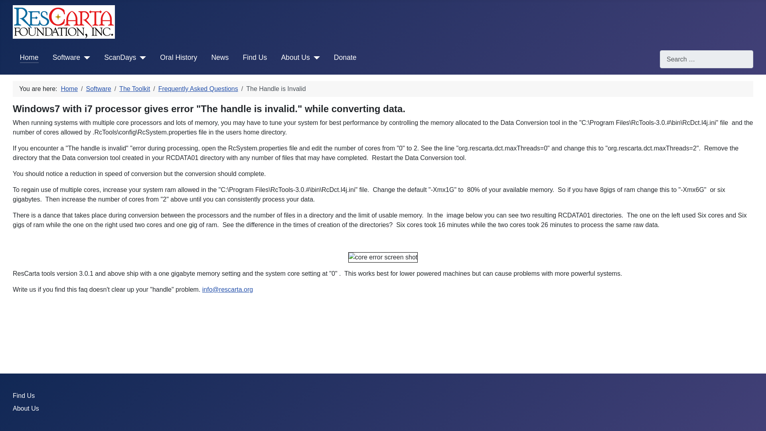 The height and width of the screenshot is (431, 766). What do you see at coordinates (219, 57) in the screenshot?
I see `News` at bounding box center [219, 57].